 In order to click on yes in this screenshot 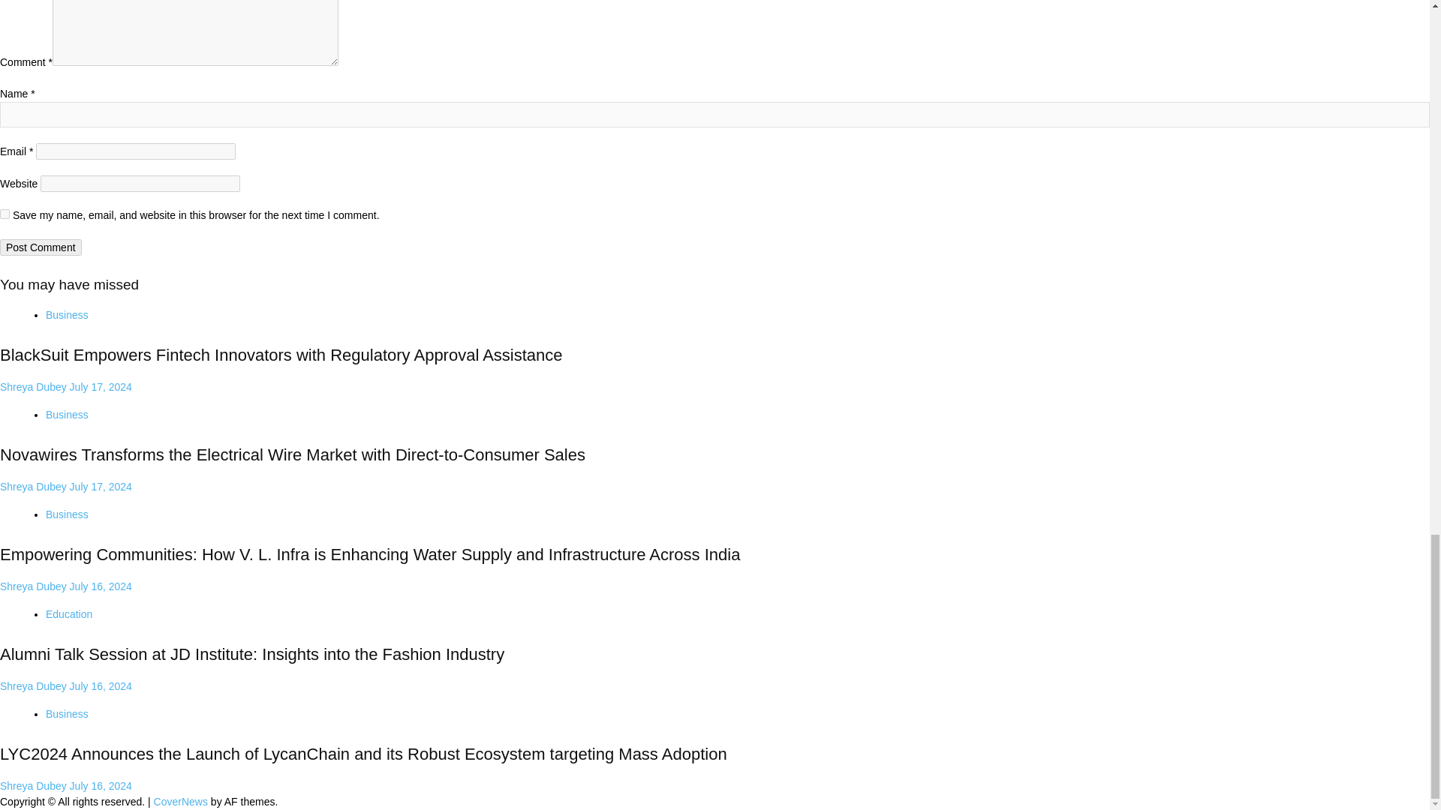, I will do `click(5, 213)`.